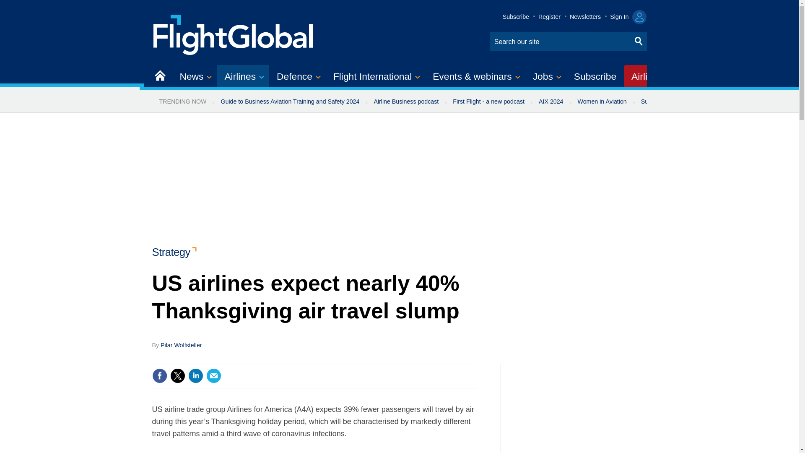 This screenshot has width=805, height=453. Describe the element at coordinates (551, 102) in the screenshot. I see `AIX 2024` at that location.